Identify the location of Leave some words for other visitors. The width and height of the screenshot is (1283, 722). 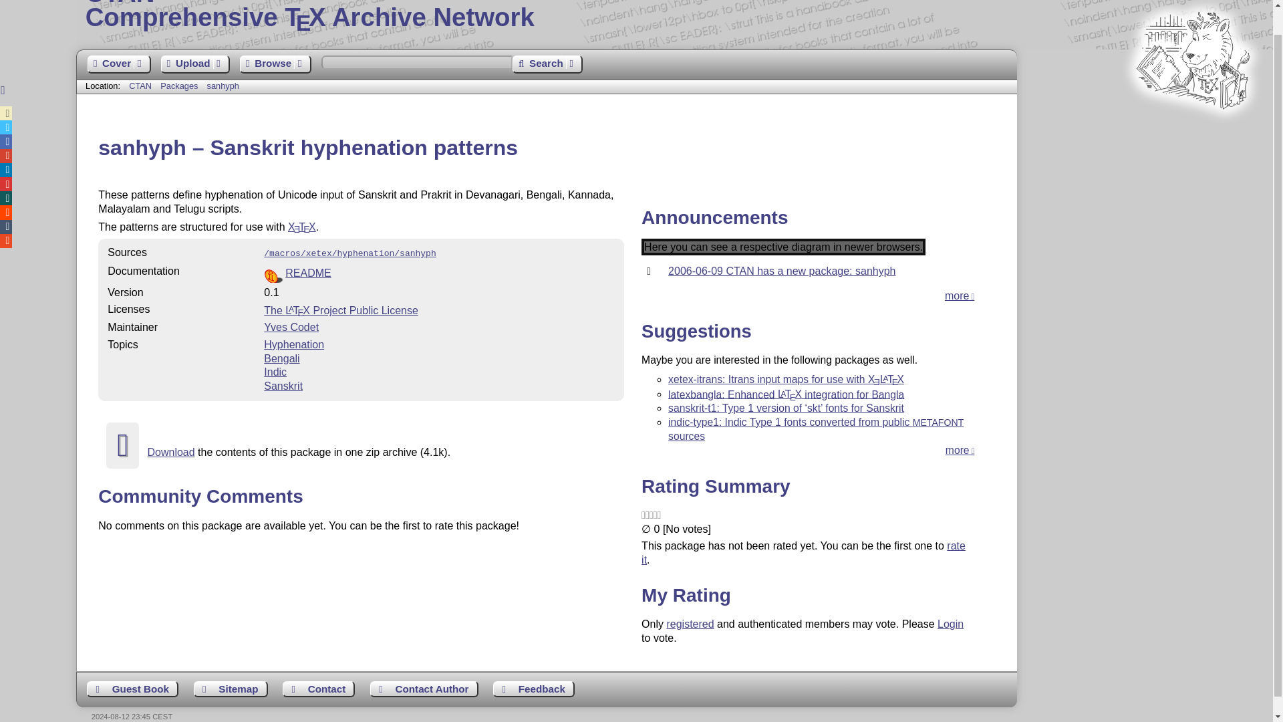
(132, 689).